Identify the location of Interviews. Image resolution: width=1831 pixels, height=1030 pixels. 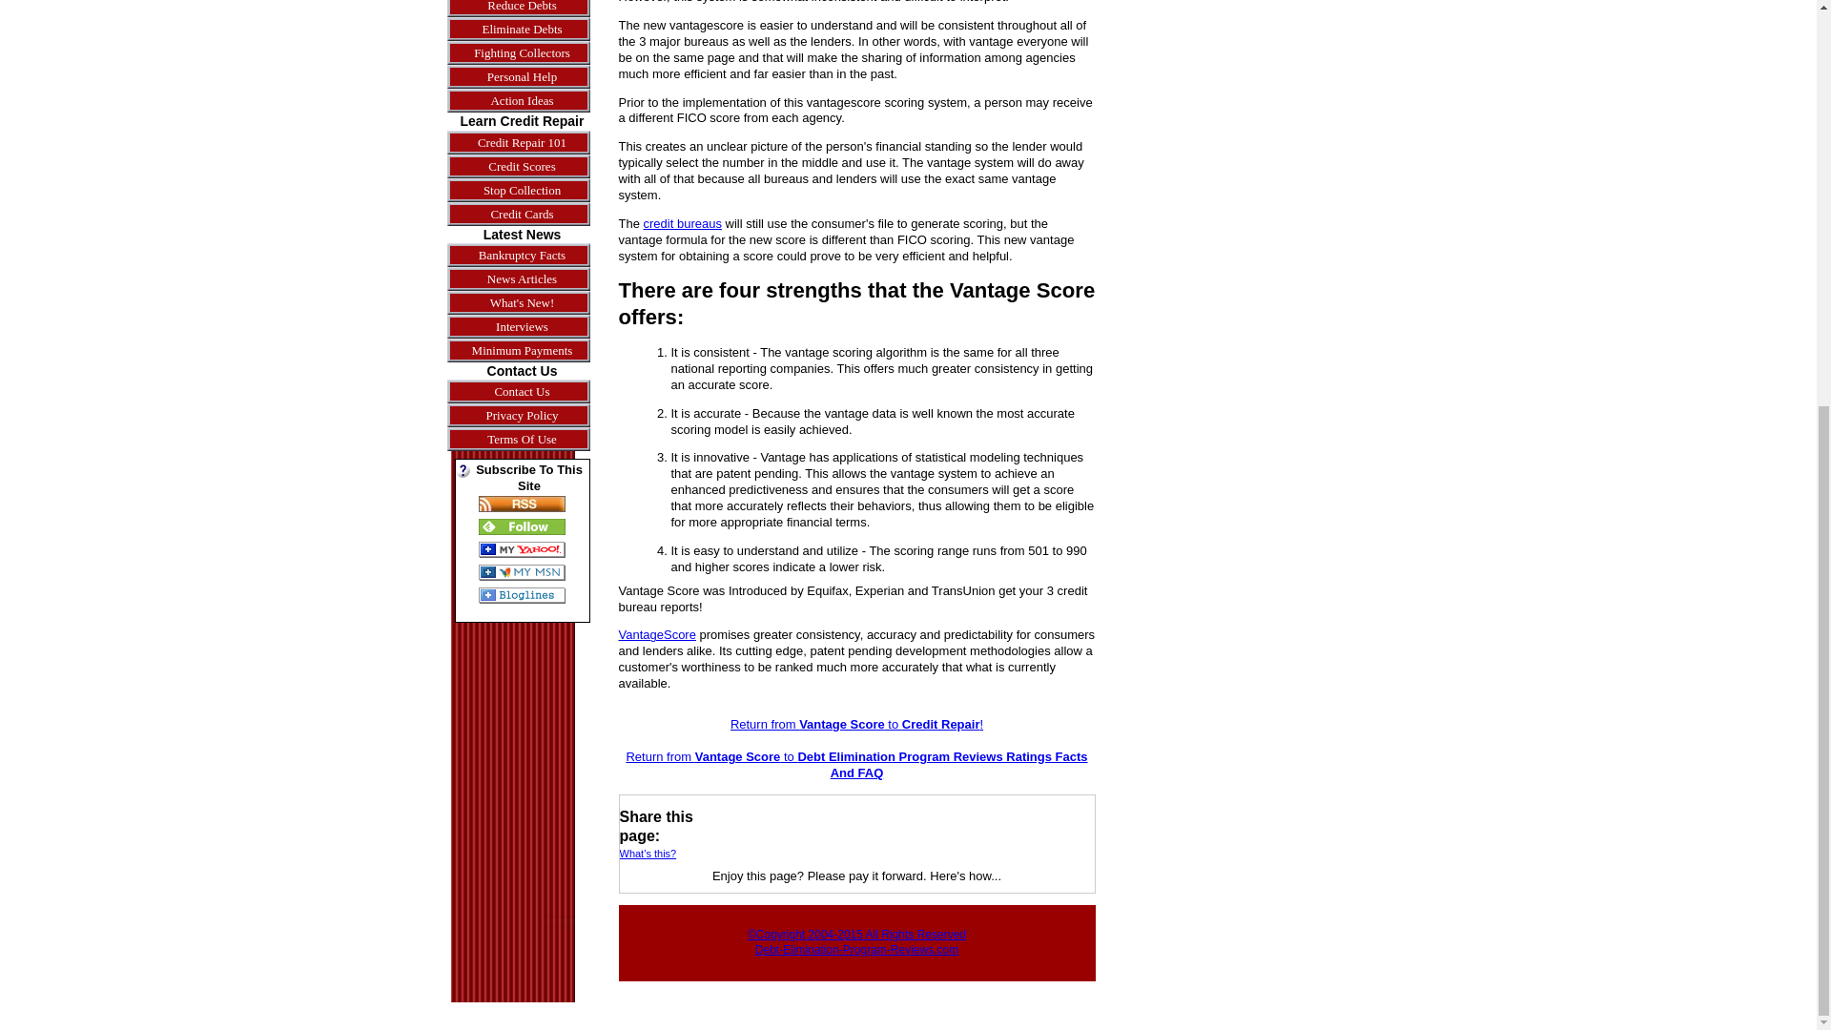
(521, 326).